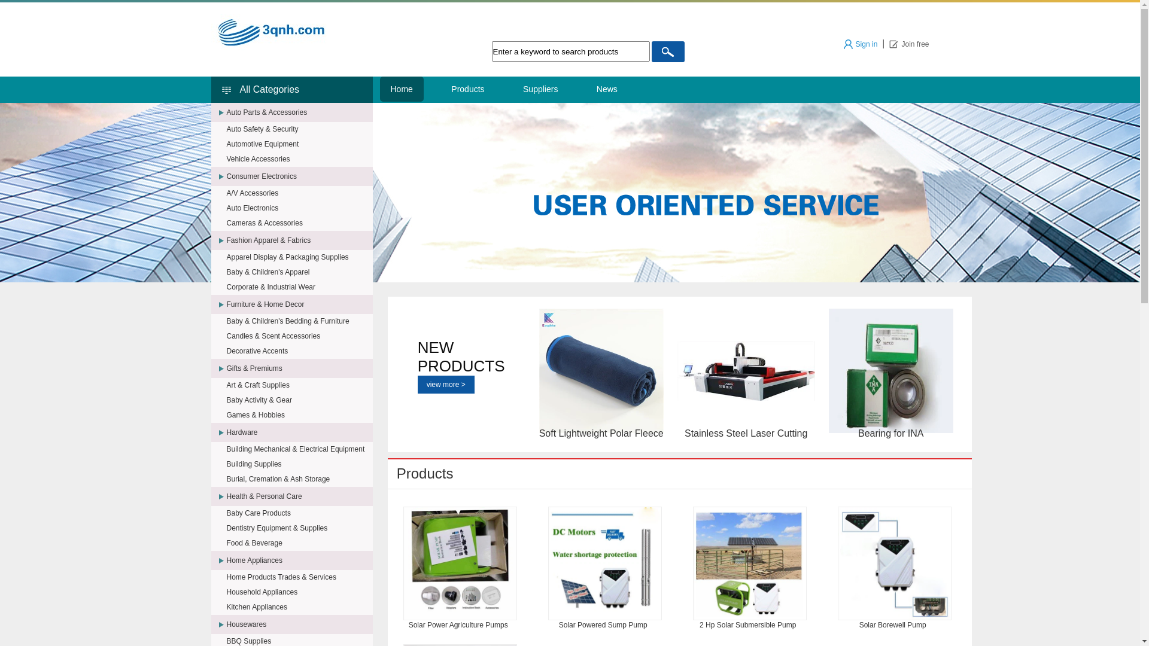 The image size is (1149, 646). Describe the element at coordinates (891, 371) in the screenshot. I see `Bearing for INA` at that location.